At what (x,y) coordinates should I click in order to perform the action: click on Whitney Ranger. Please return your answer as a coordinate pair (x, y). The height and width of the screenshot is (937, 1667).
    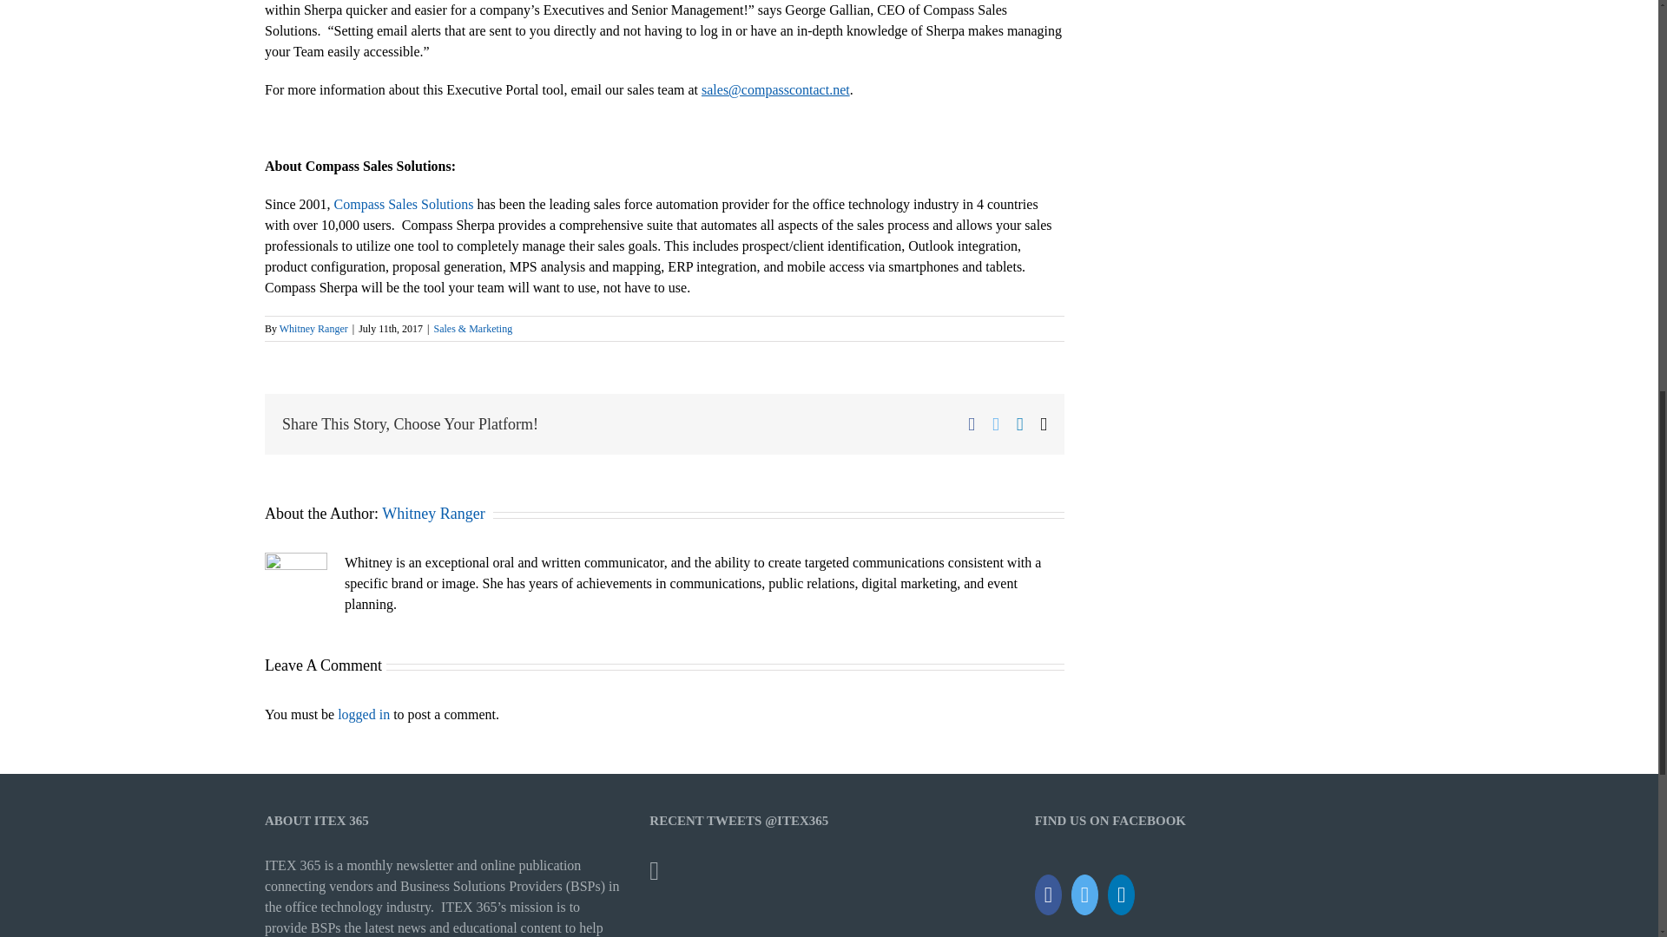
    Looking at the image, I should click on (314, 328).